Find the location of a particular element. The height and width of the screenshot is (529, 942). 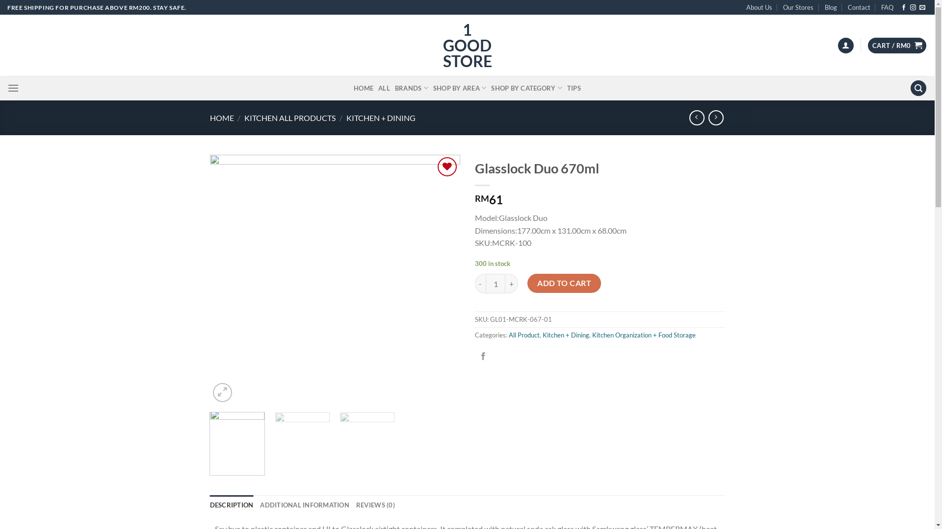

REVIEWS (0) is located at coordinates (376, 505).